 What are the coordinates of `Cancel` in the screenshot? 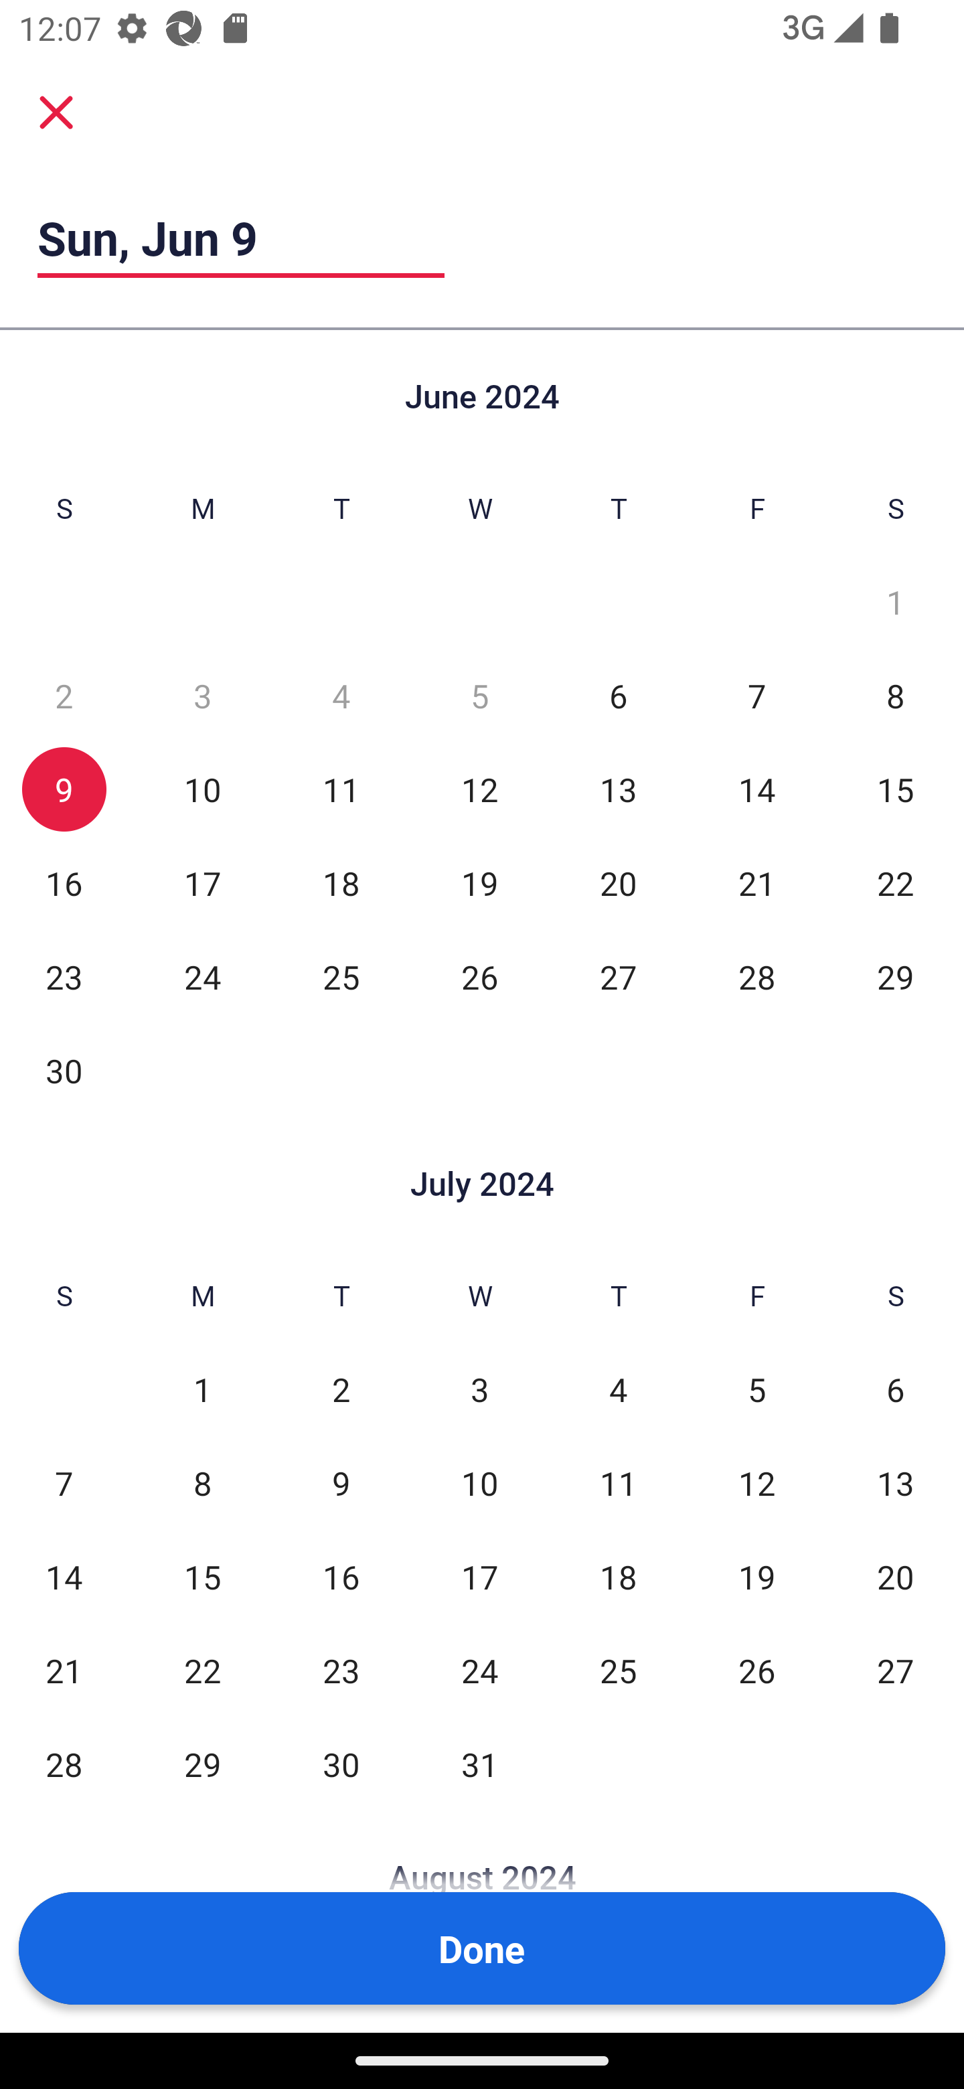 It's located at (56, 112).